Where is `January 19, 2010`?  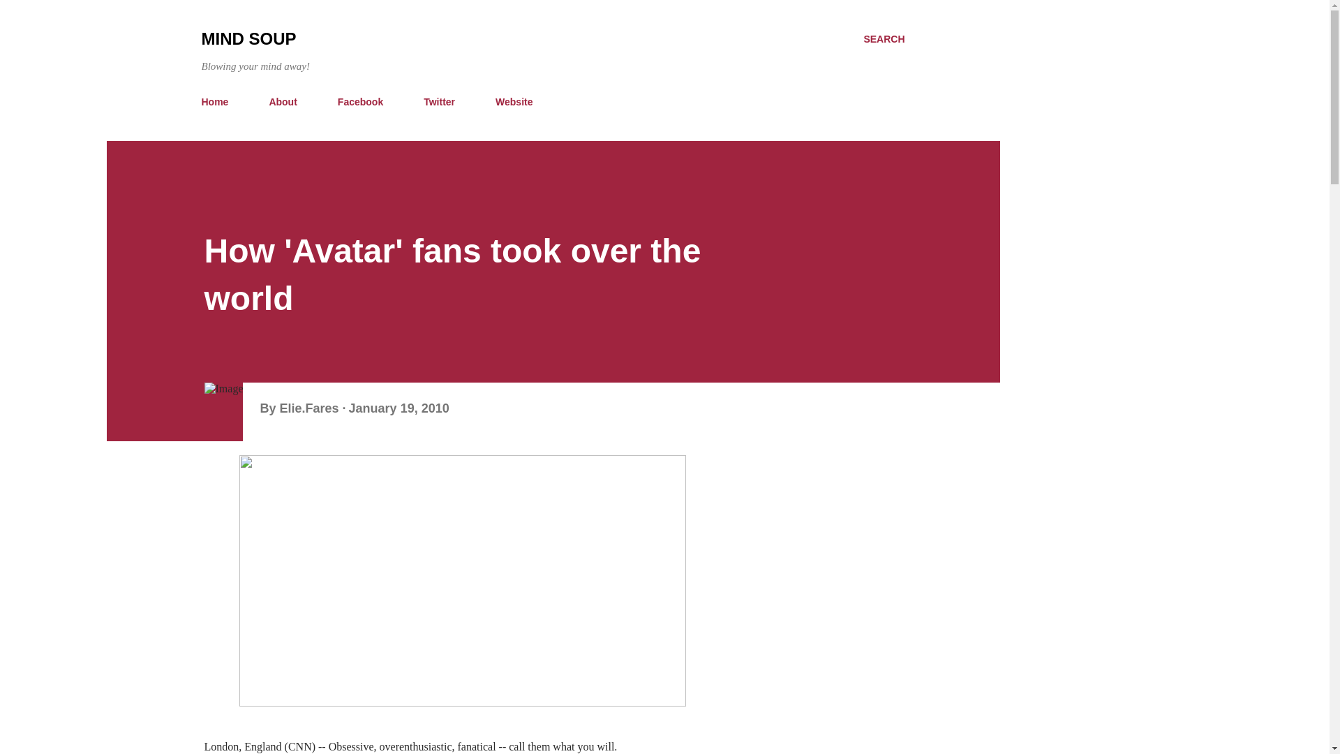
January 19, 2010 is located at coordinates (399, 408).